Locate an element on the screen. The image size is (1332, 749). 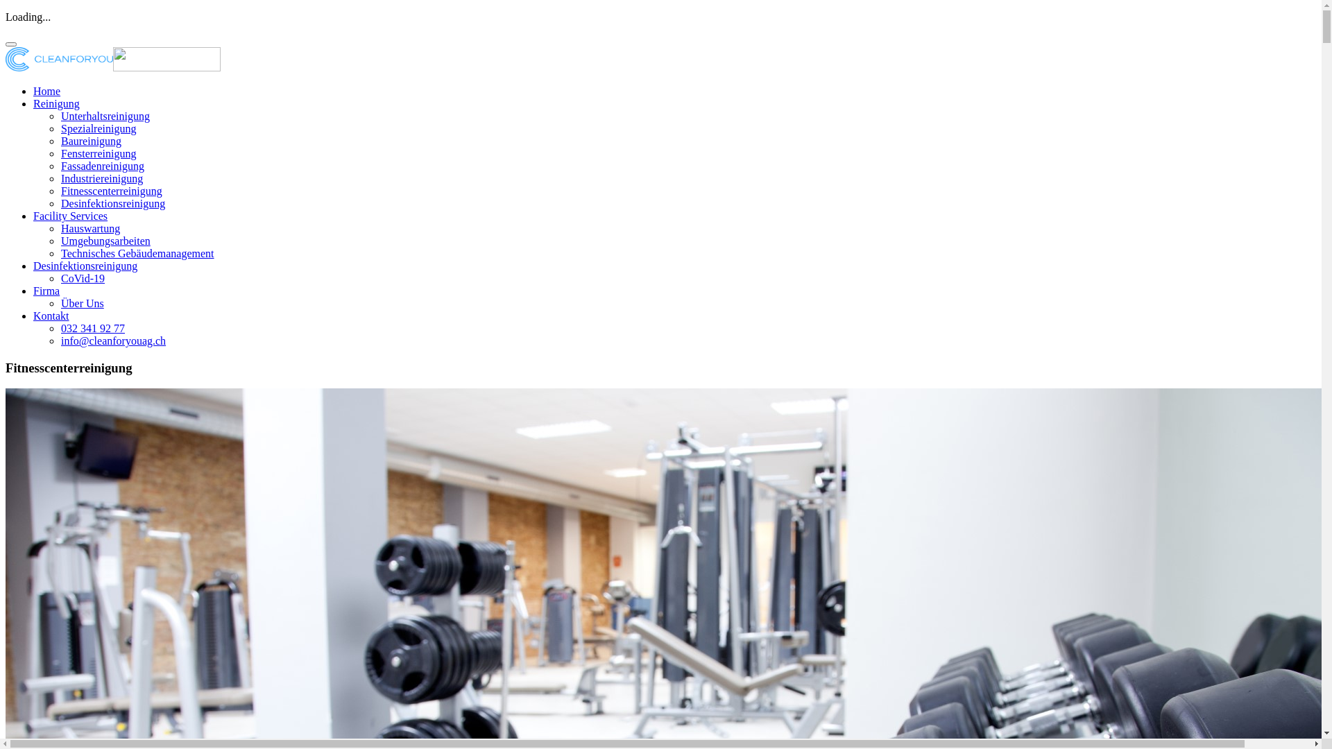
Home is located at coordinates (47, 92).